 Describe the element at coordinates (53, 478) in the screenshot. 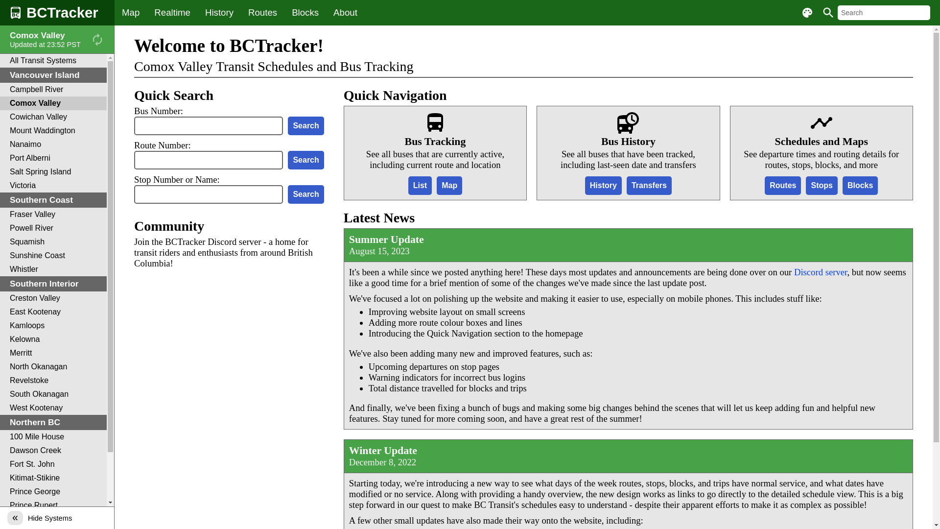

I see `Kitimat-Stikine` at that location.